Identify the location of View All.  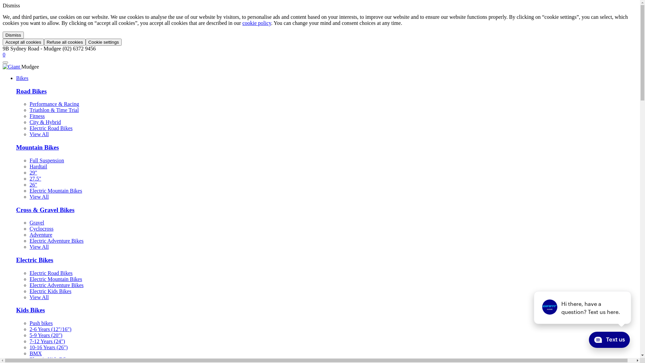
(39, 297).